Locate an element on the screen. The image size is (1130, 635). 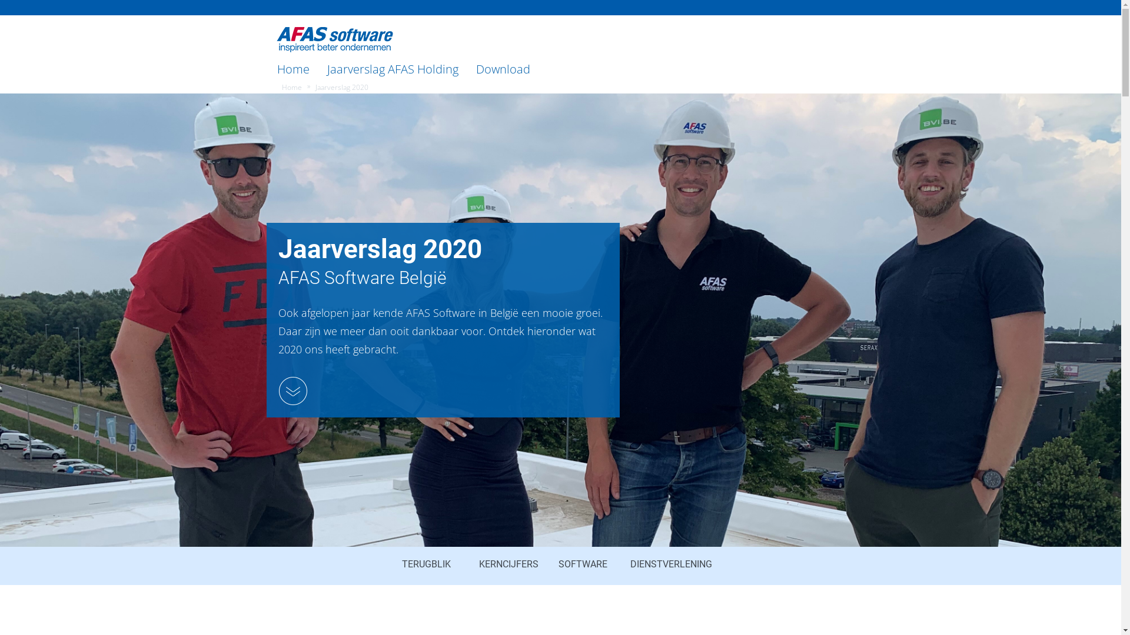
DIENSTVERLENING is located at coordinates (671, 564).